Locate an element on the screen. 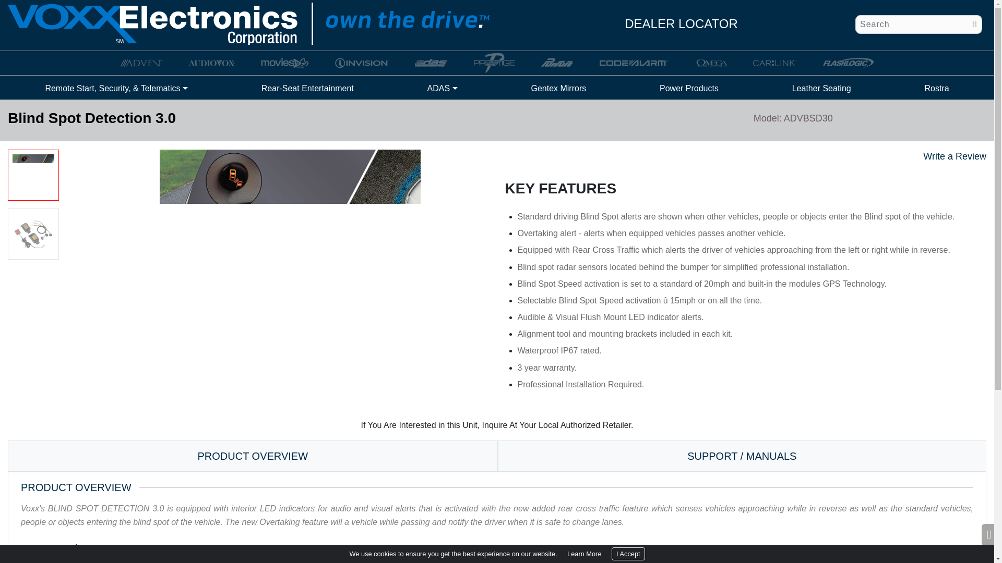 The image size is (1002, 563). DEALER LOCATOR is located at coordinates (681, 24).